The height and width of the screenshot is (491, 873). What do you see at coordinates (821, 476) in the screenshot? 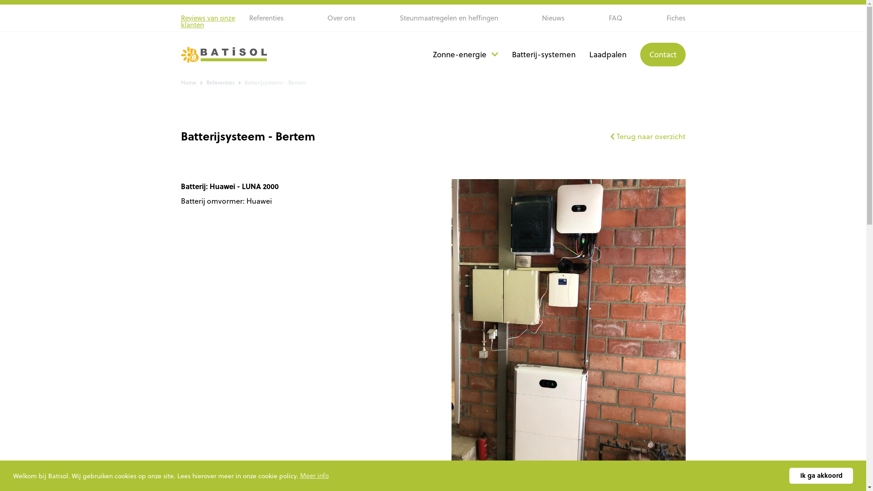
I see `Ik ga akkoord` at bounding box center [821, 476].